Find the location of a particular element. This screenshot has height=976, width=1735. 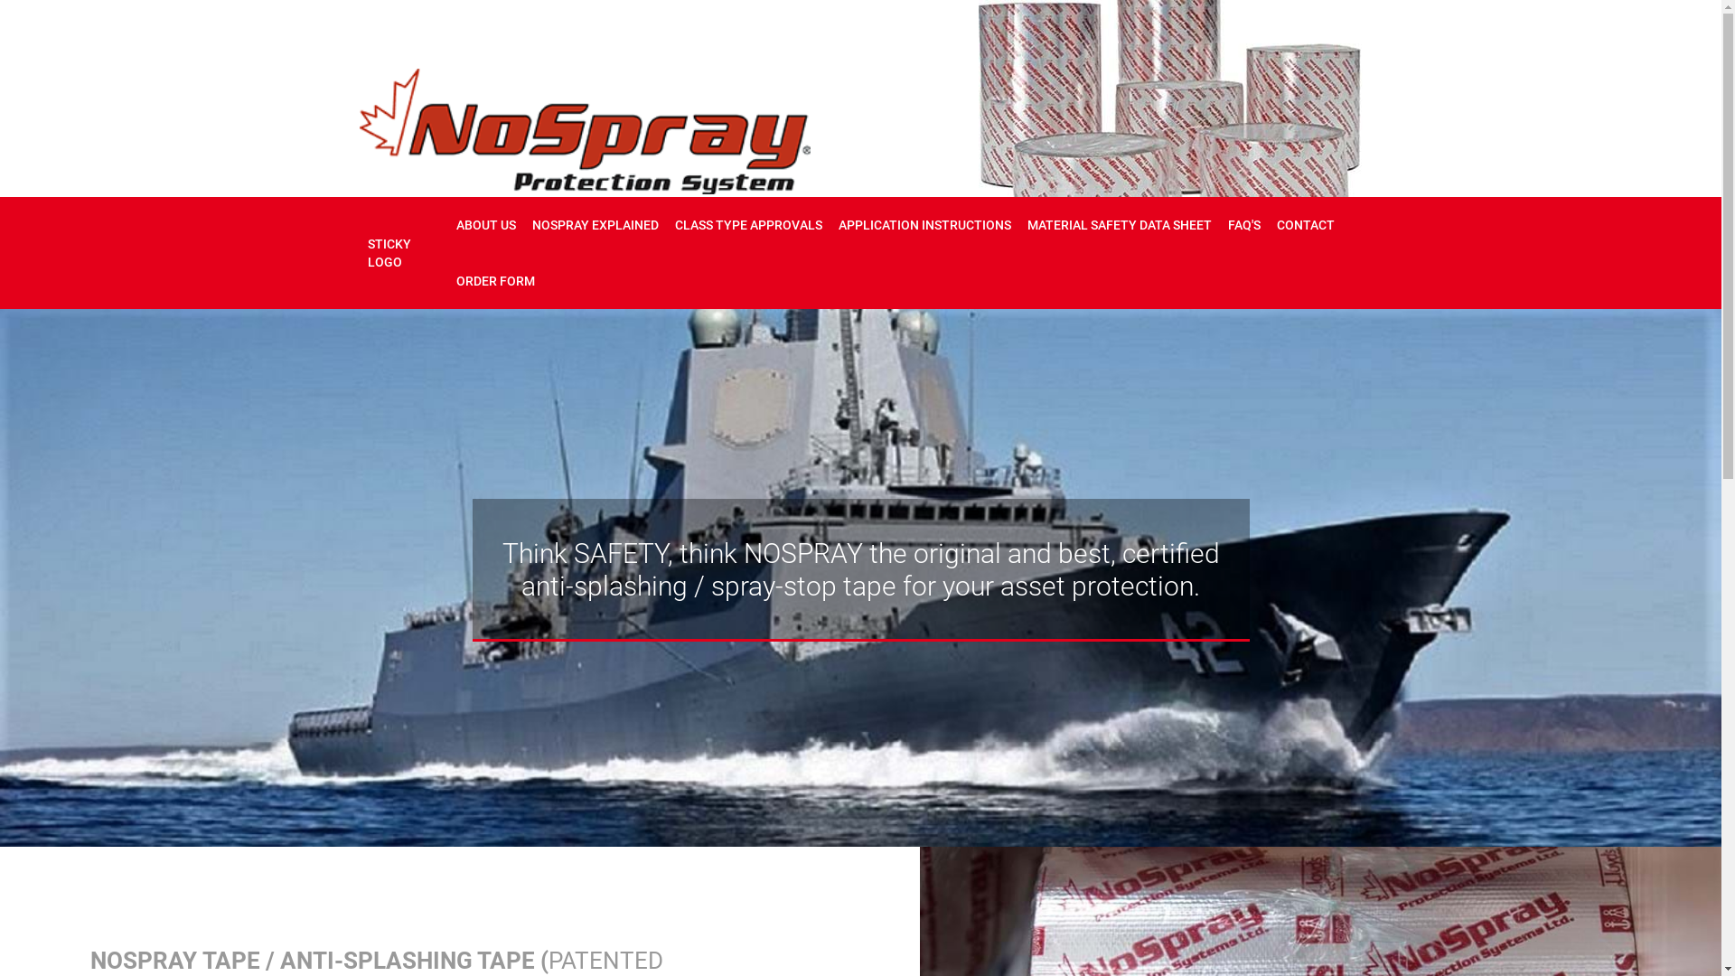

CLASS TYPE APPROVALS is located at coordinates (748, 225).